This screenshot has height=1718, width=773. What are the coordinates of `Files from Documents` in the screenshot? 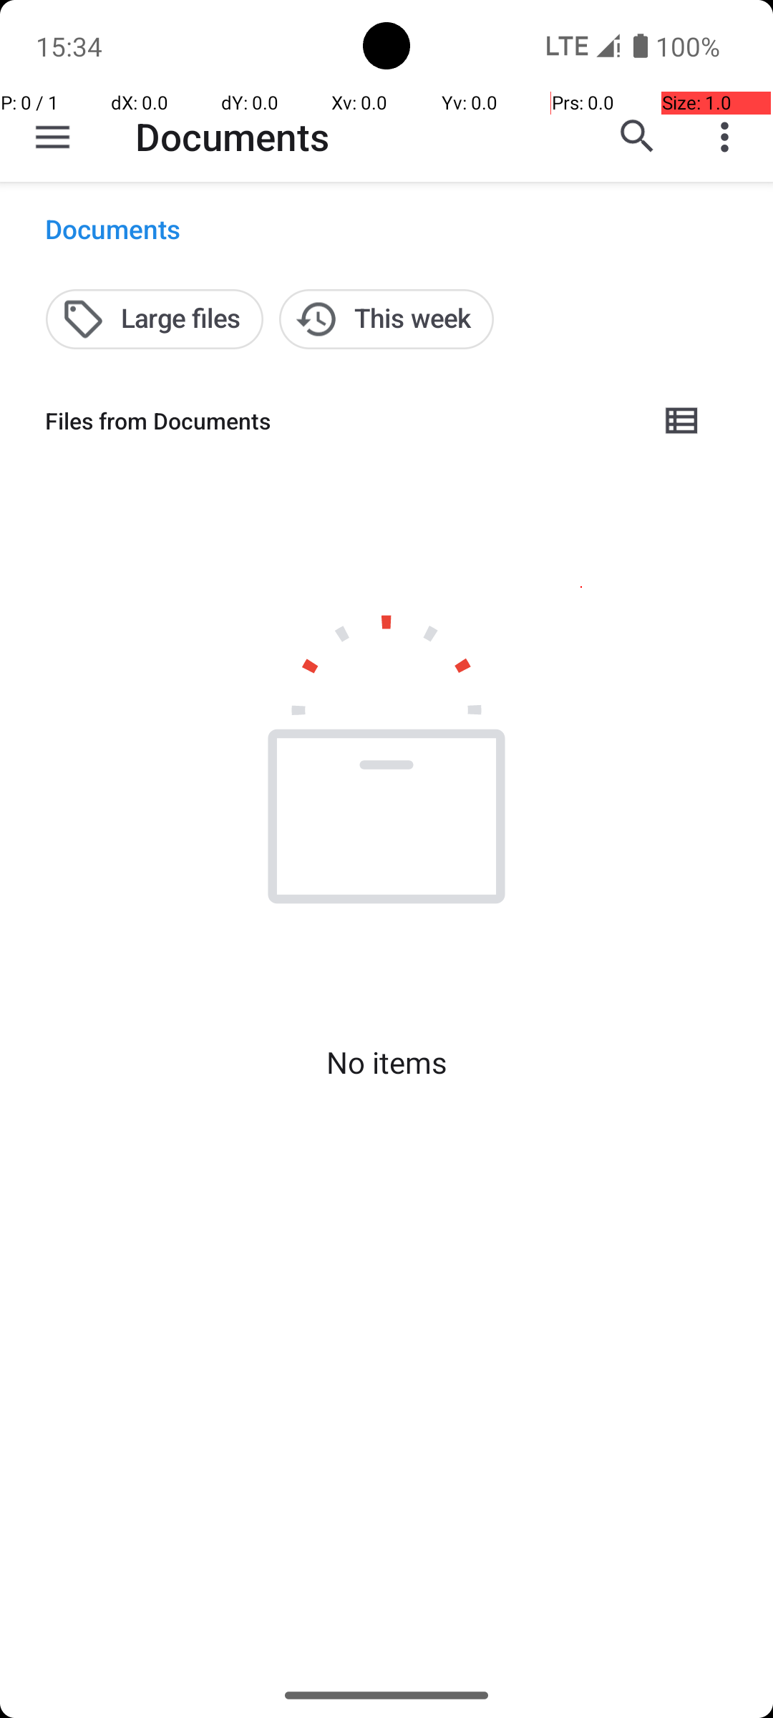 It's located at (341, 421).